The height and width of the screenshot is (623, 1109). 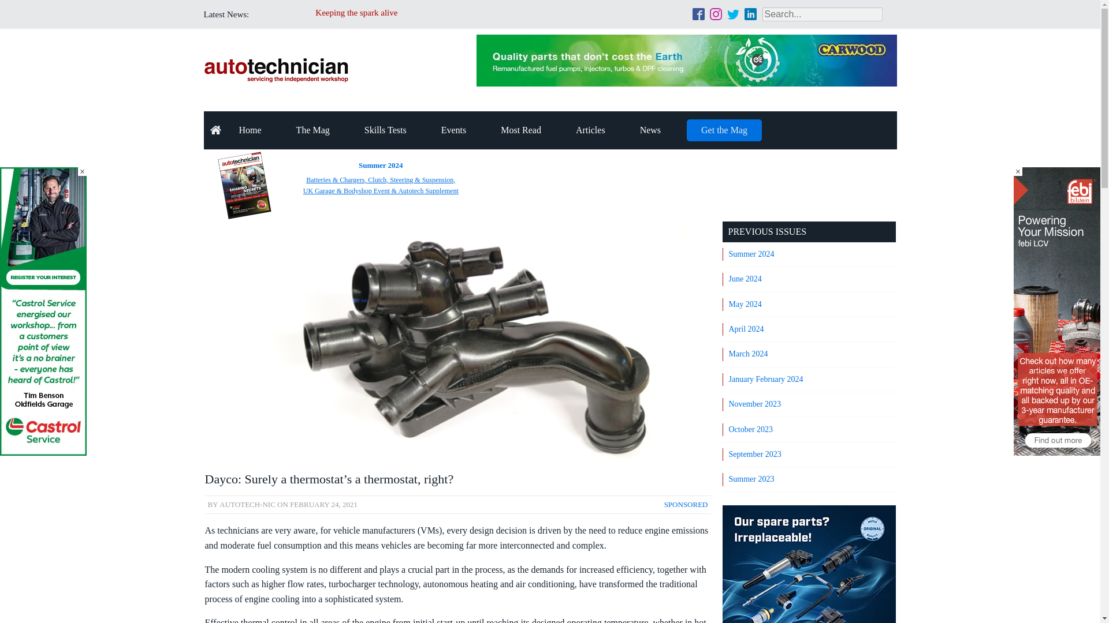 What do you see at coordinates (650, 130) in the screenshot?
I see `News` at bounding box center [650, 130].